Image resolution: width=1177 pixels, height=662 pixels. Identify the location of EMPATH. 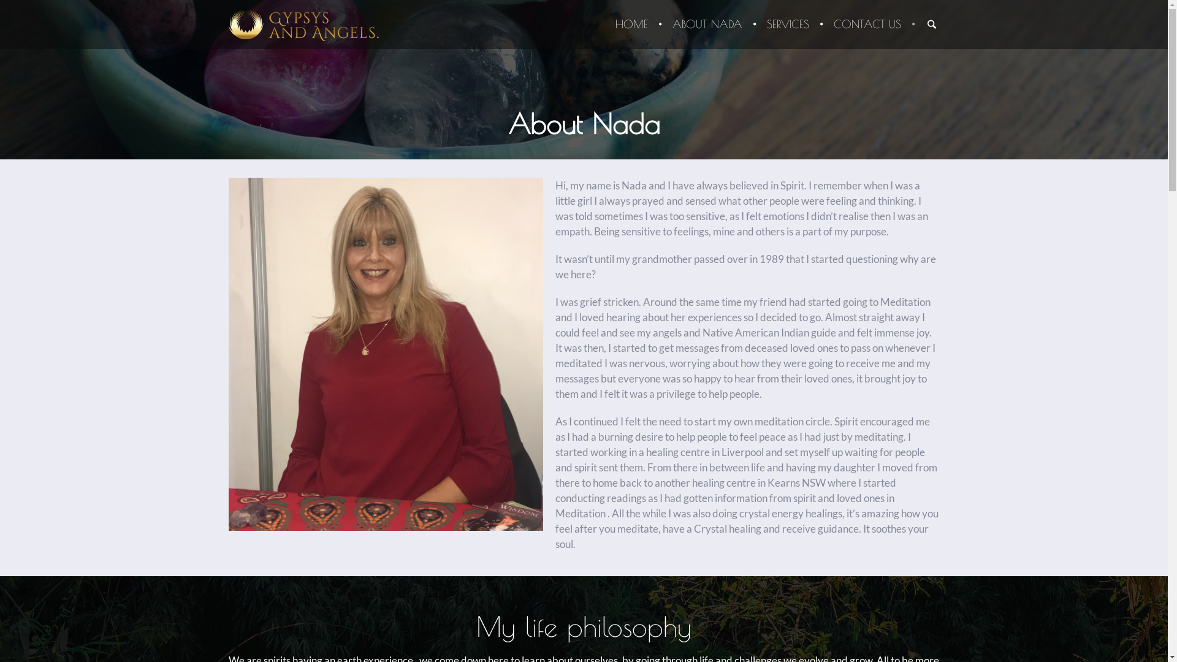
(452, 509).